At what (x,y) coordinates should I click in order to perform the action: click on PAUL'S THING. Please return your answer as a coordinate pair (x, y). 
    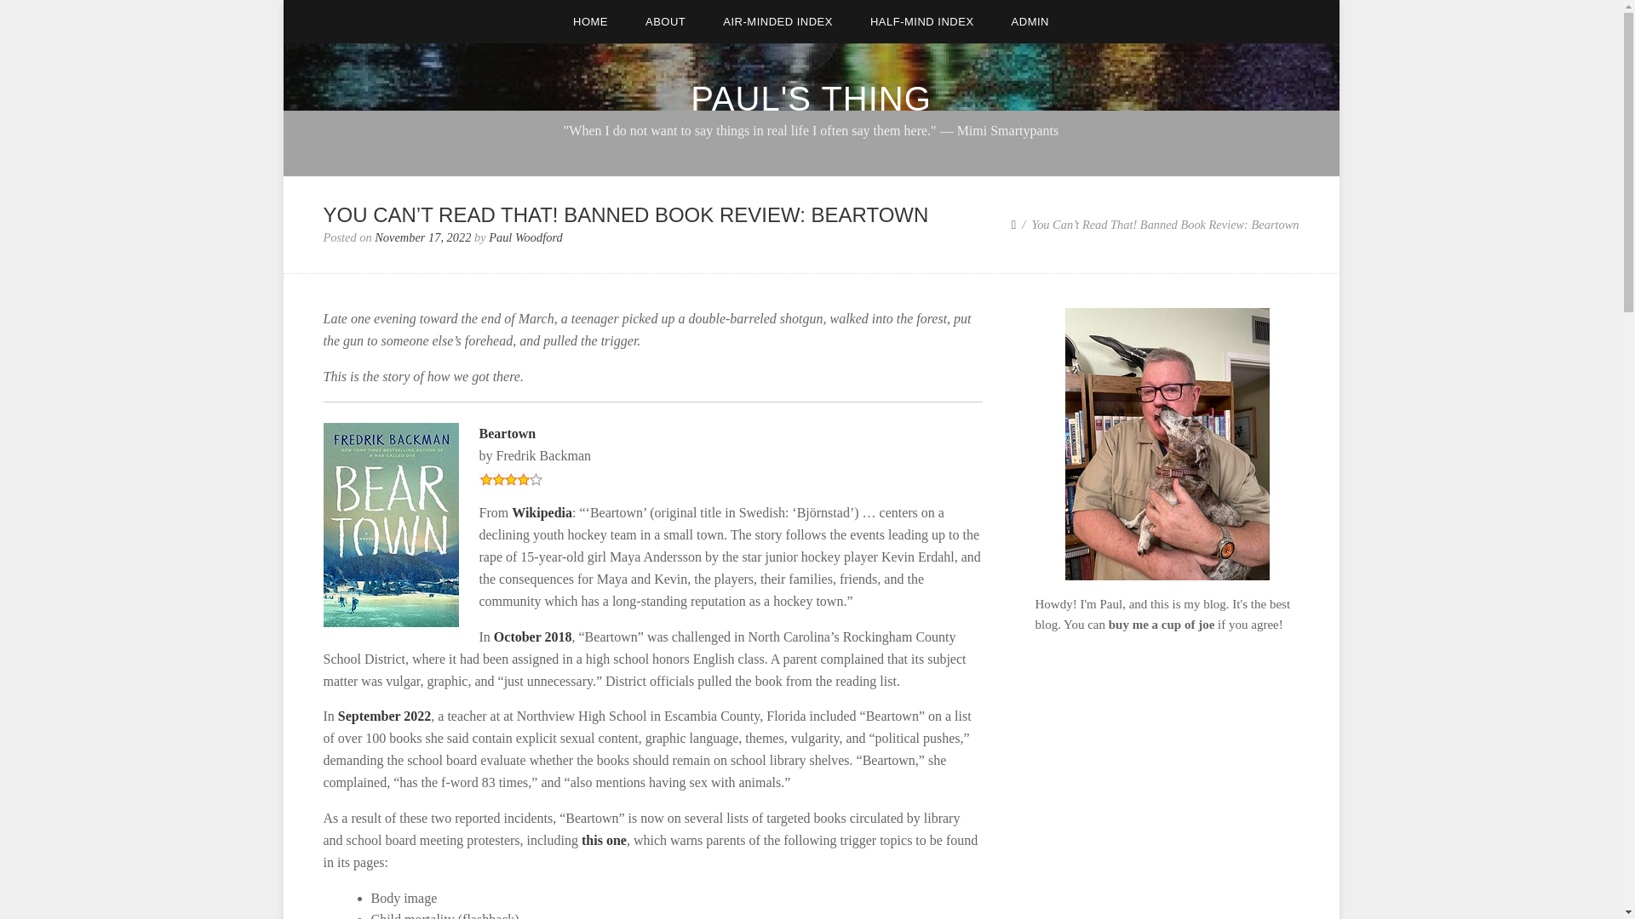
    Looking at the image, I should click on (811, 99).